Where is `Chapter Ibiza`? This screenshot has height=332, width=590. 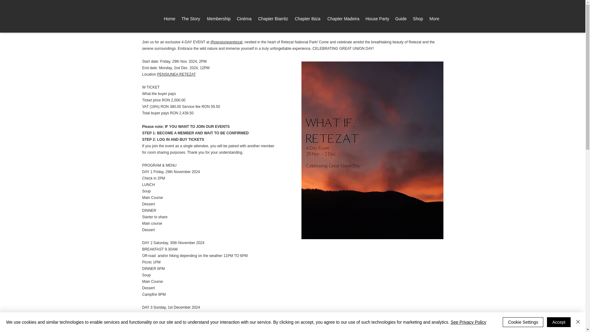
Chapter Ibiza is located at coordinates (307, 18).